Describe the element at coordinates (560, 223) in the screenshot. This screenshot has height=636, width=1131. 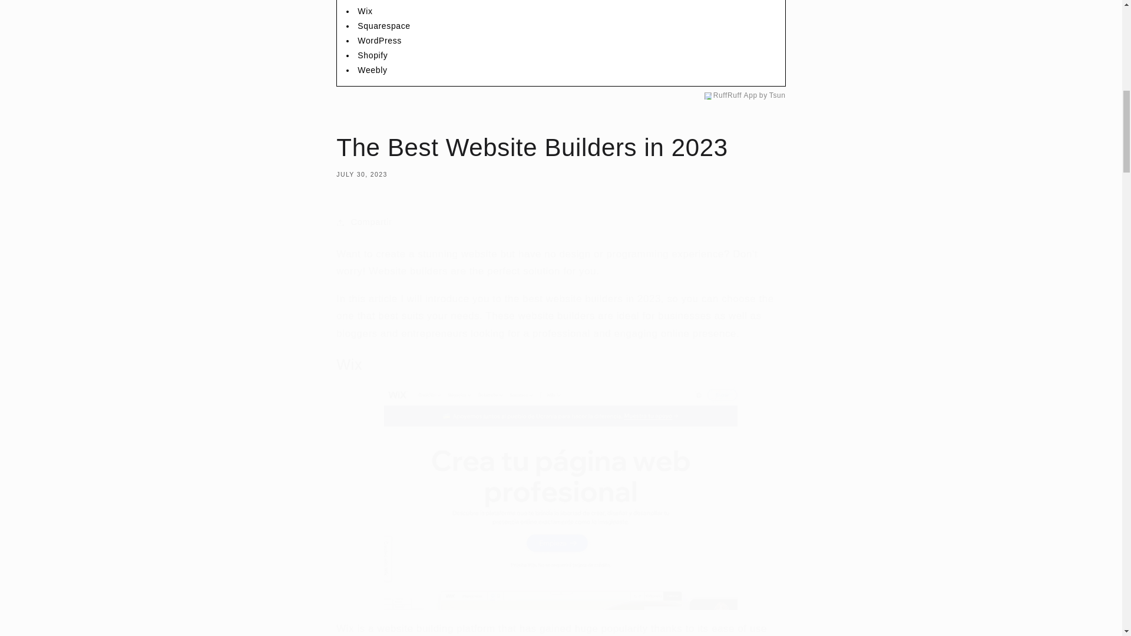
I see `Compartir` at that location.